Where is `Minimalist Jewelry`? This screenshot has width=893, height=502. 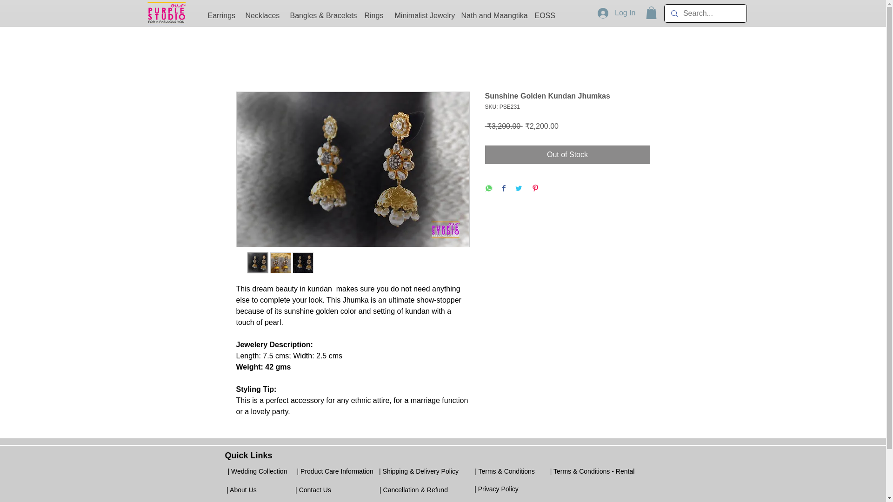
Minimalist Jewelry is located at coordinates (421, 16).